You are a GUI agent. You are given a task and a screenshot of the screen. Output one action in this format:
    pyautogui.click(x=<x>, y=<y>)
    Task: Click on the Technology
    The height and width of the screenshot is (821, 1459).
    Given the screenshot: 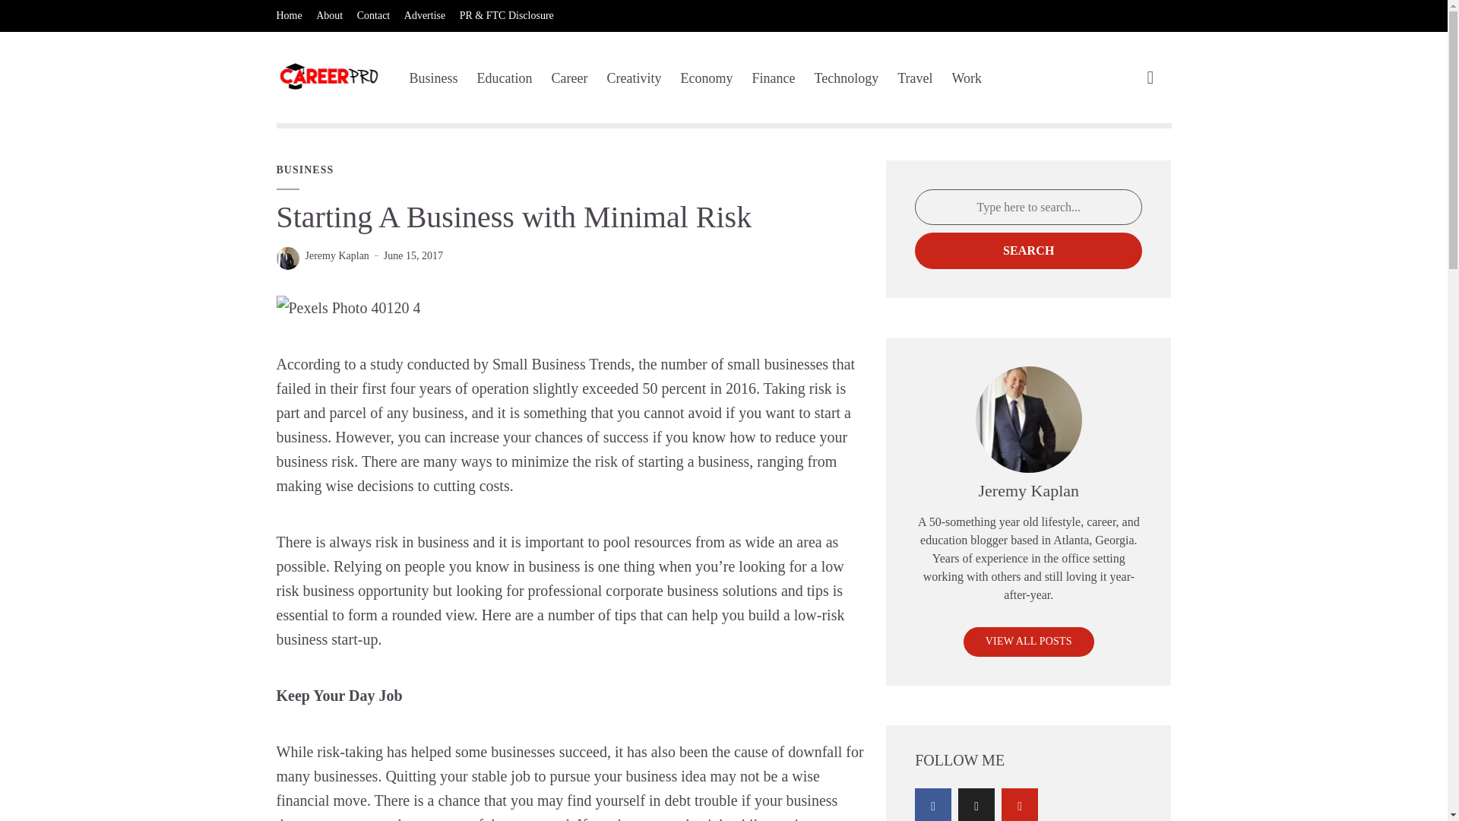 What is the action you would take?
    pyautogui.click(x=846, y=78)
    